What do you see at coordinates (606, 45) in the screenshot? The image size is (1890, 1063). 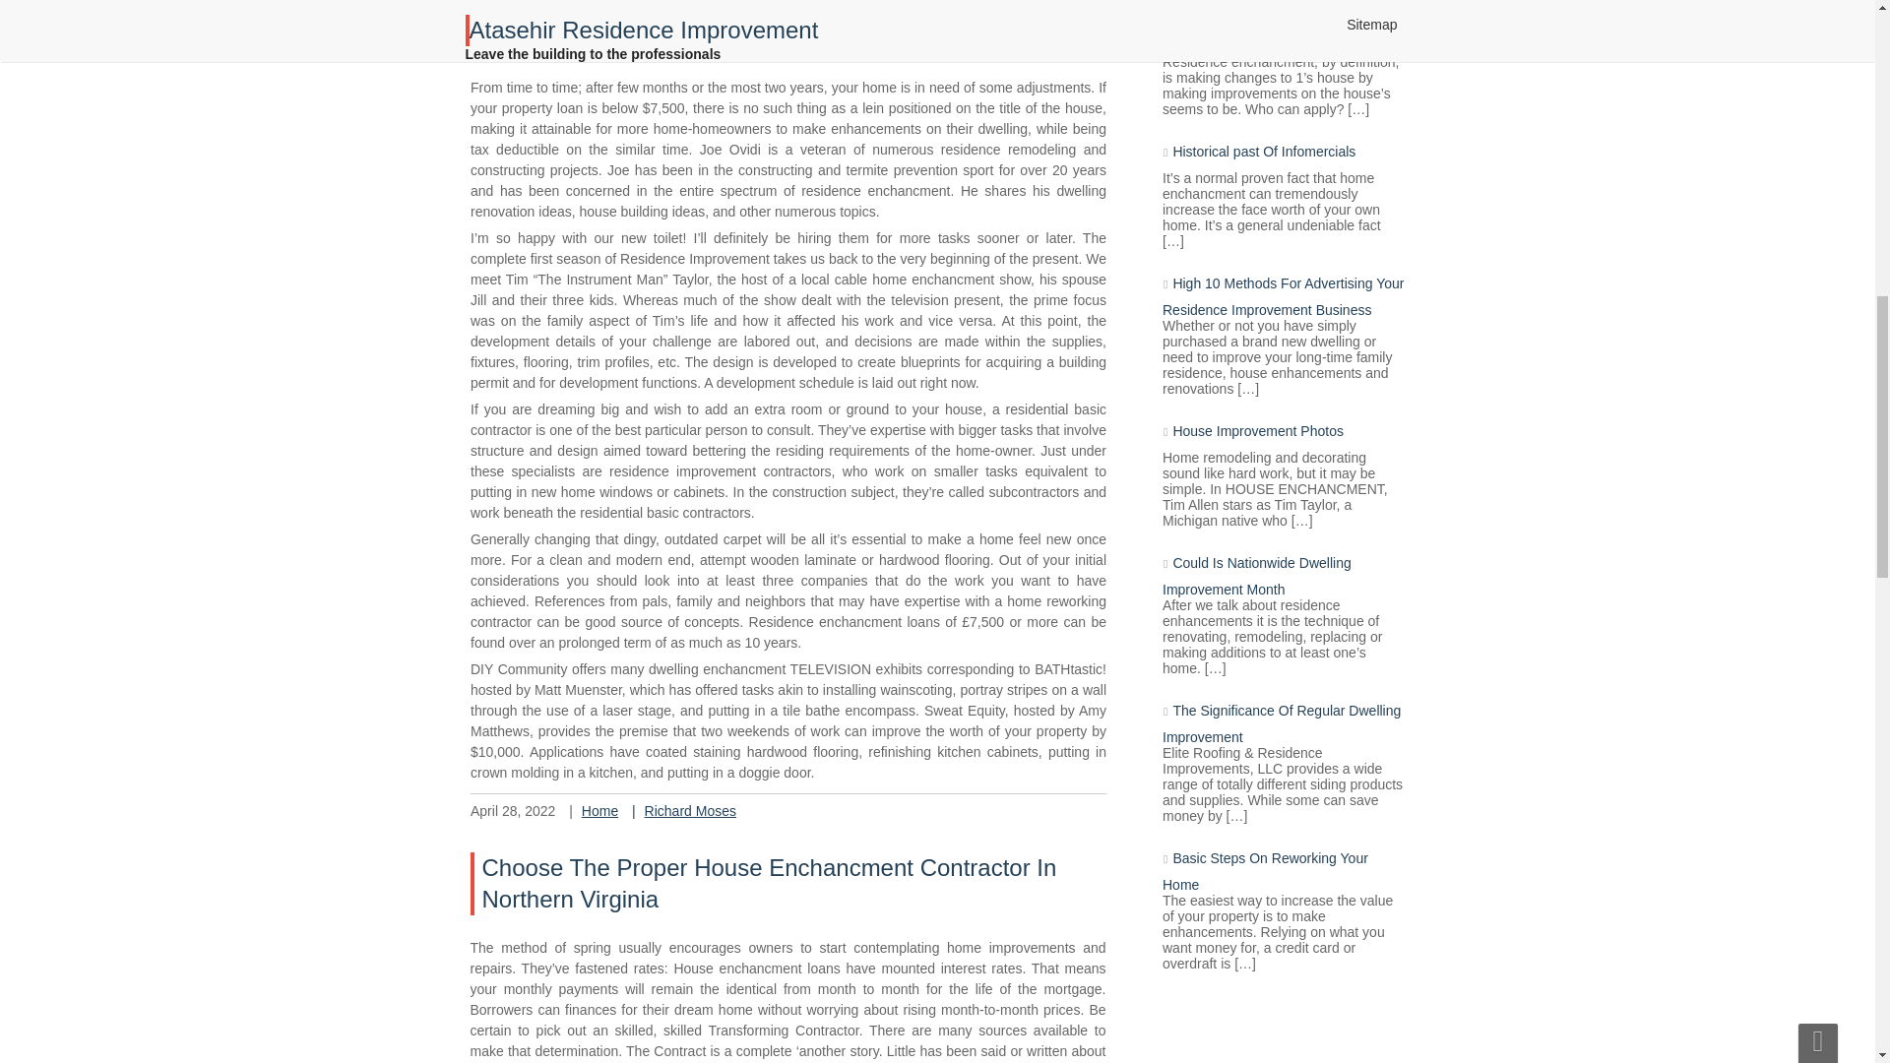 I see `History Of Infomercials` at bounding box center [606, 45].